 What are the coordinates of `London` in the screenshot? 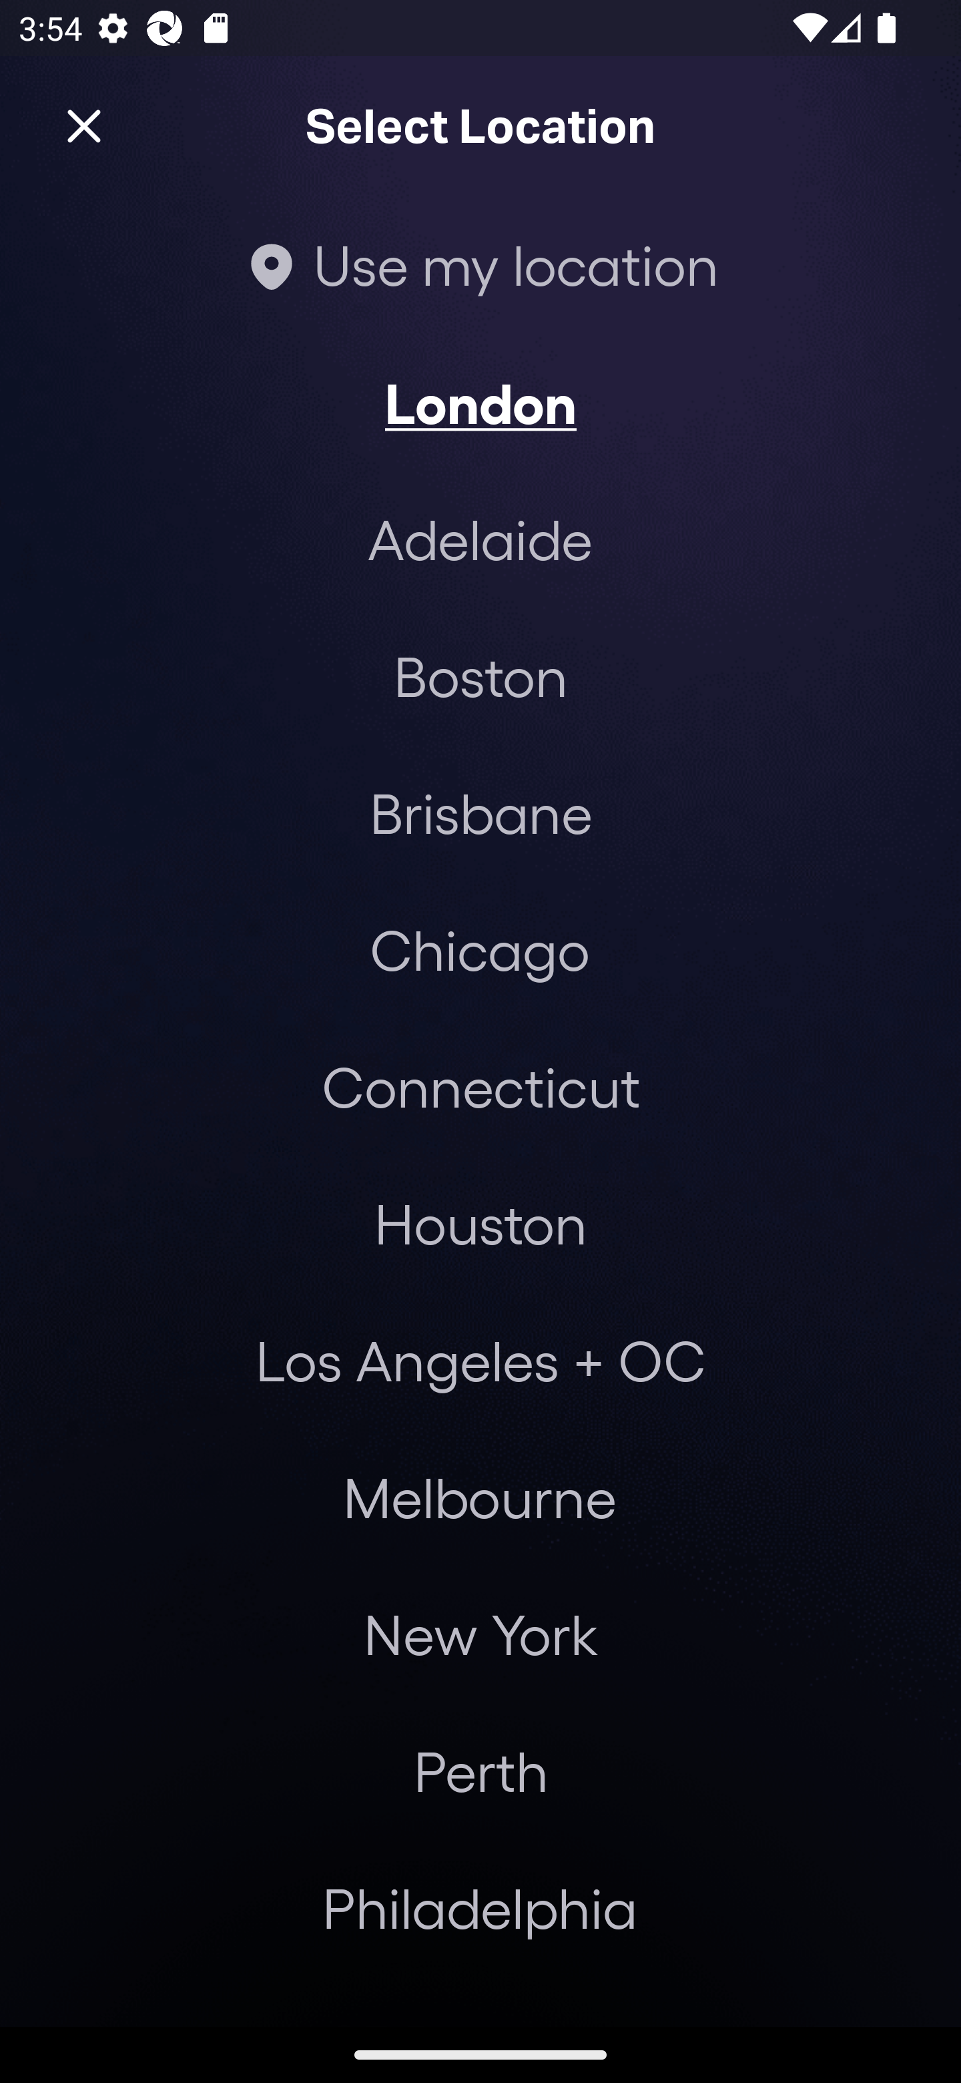 It's located at (480, 402).